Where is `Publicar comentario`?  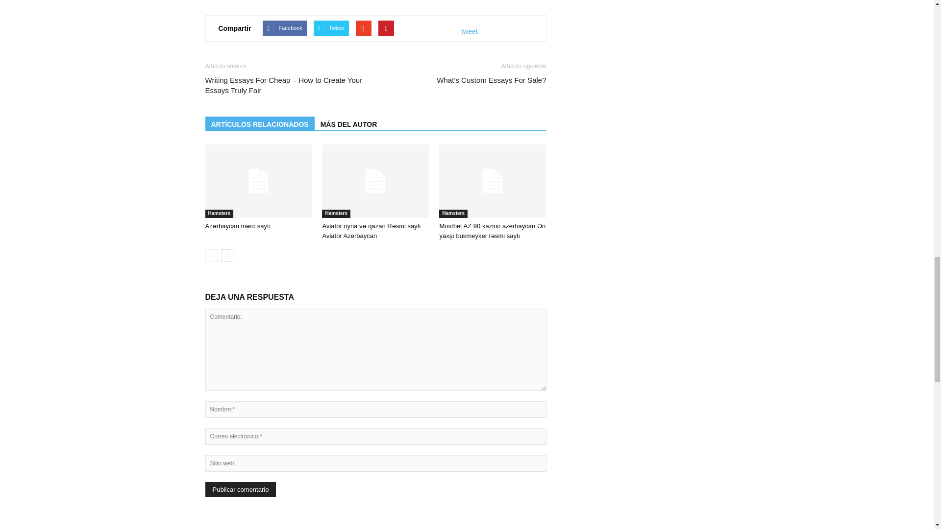
Publicar comentario is located at coordinates (240, 489).